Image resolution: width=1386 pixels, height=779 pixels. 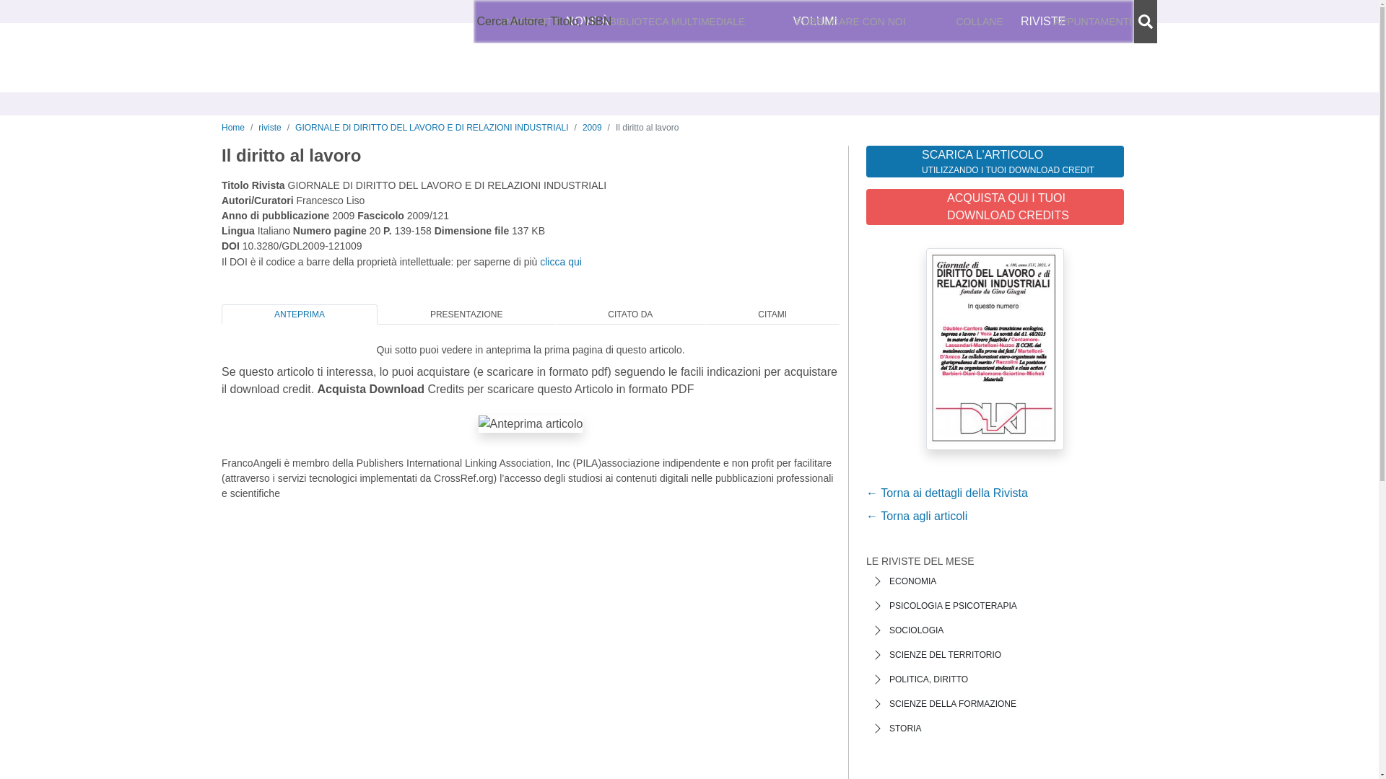 I want to click on ITA, so click(x=879, y=22).